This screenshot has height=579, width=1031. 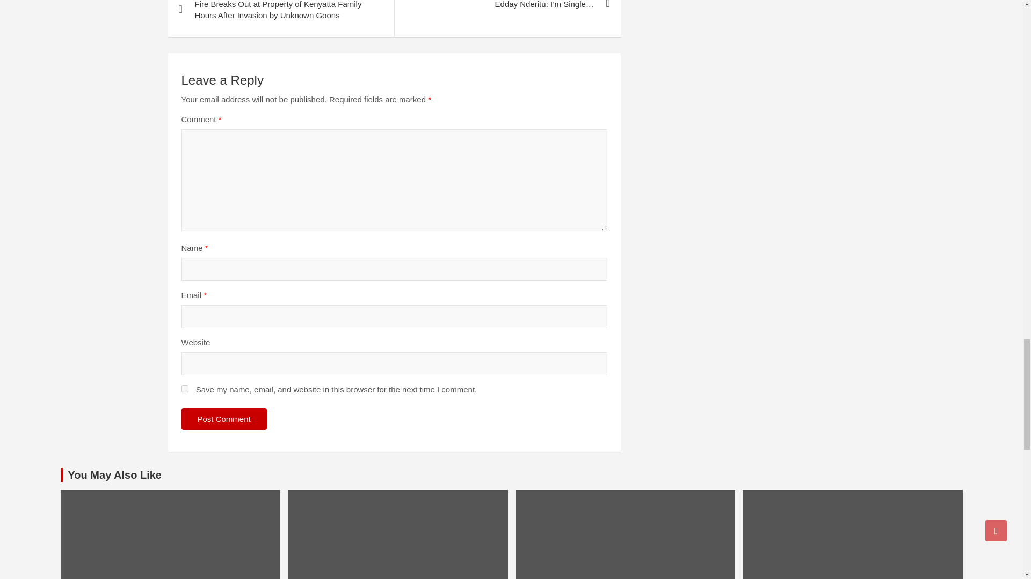 What do you see at coordinates (185, 389) in the screenshot?
I see `yes` at bounding box center [185, 389].